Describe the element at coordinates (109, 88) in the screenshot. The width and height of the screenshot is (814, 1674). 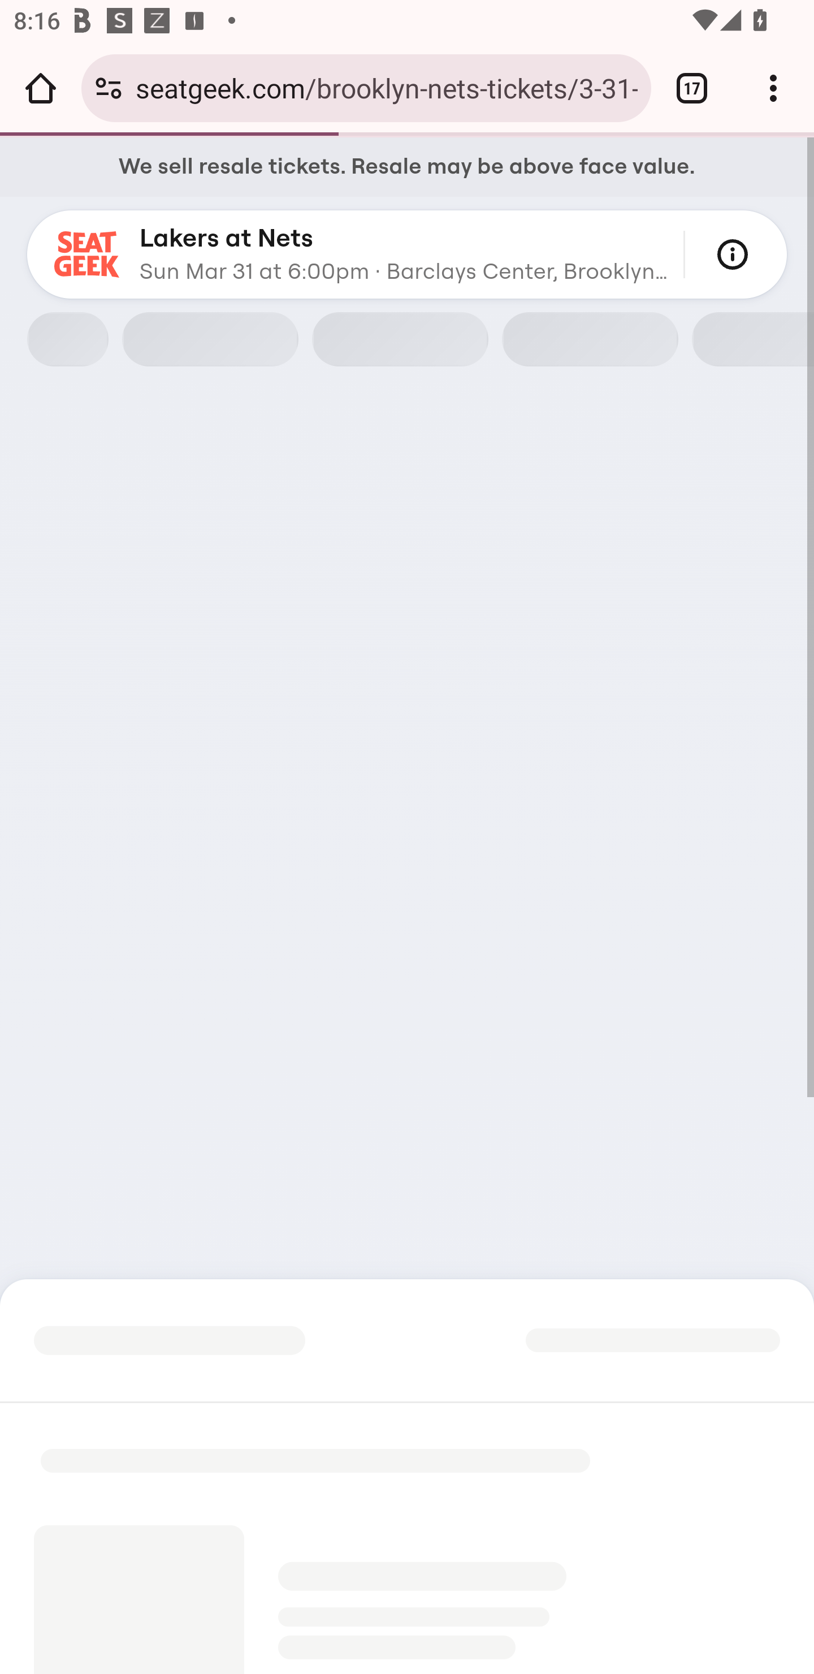
I see `Connection is secure` at that location.